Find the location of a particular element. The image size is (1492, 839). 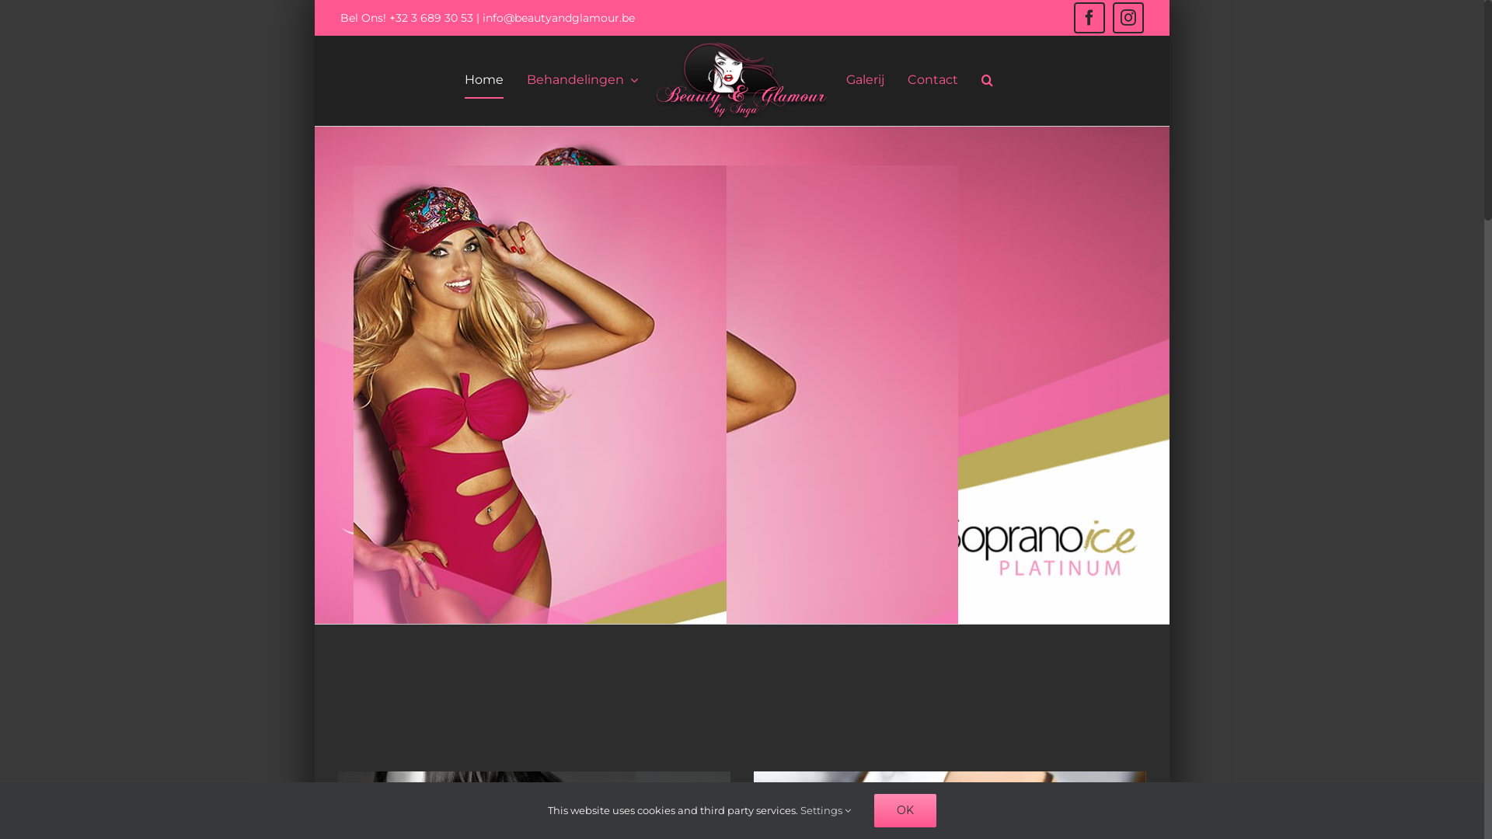

info@beautyandglamour.be is located at coordinates (559, 18).